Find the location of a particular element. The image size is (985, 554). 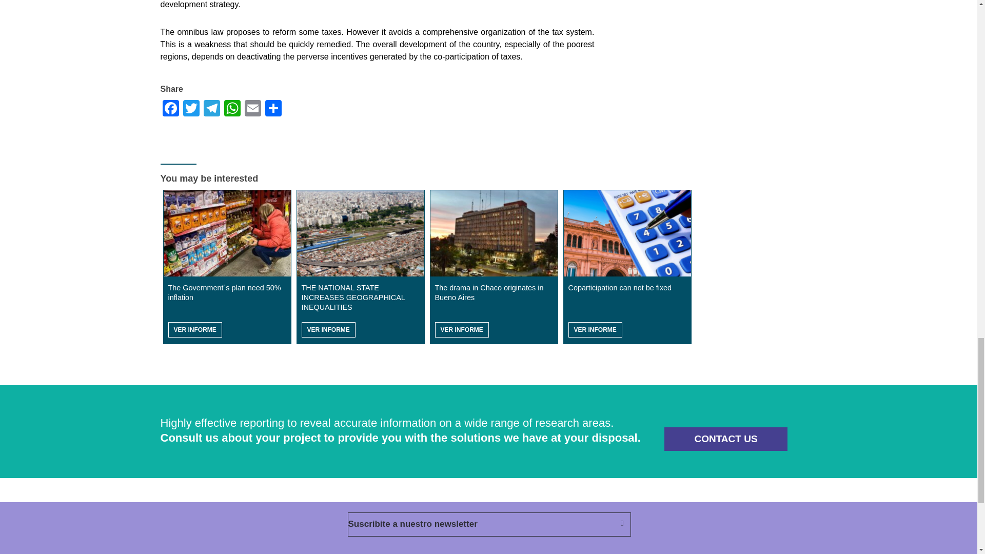

Share is located at coordinates (273, 108).